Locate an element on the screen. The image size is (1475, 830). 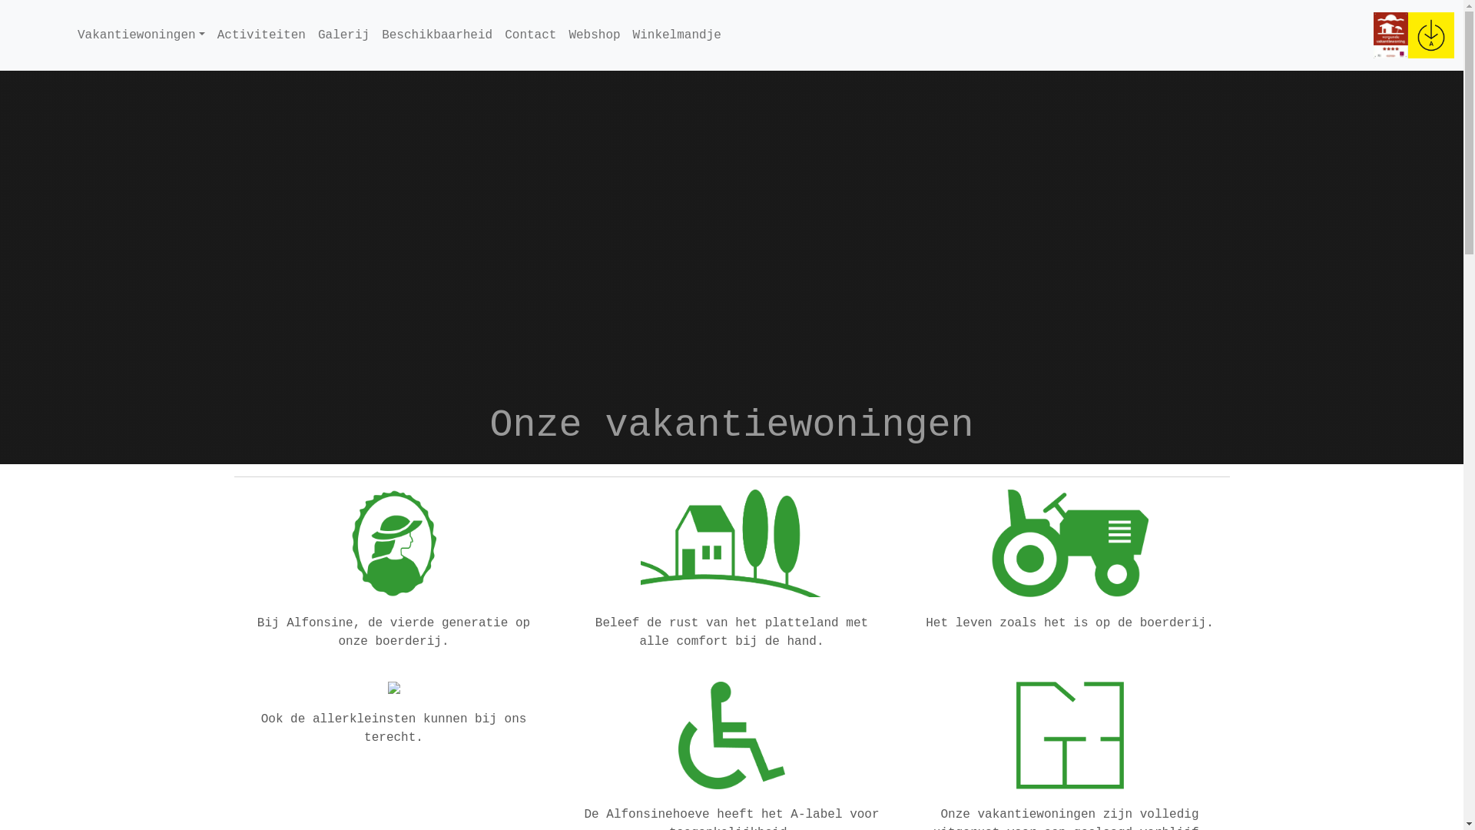
Winkelmandje is located at coordinates (678, 35).